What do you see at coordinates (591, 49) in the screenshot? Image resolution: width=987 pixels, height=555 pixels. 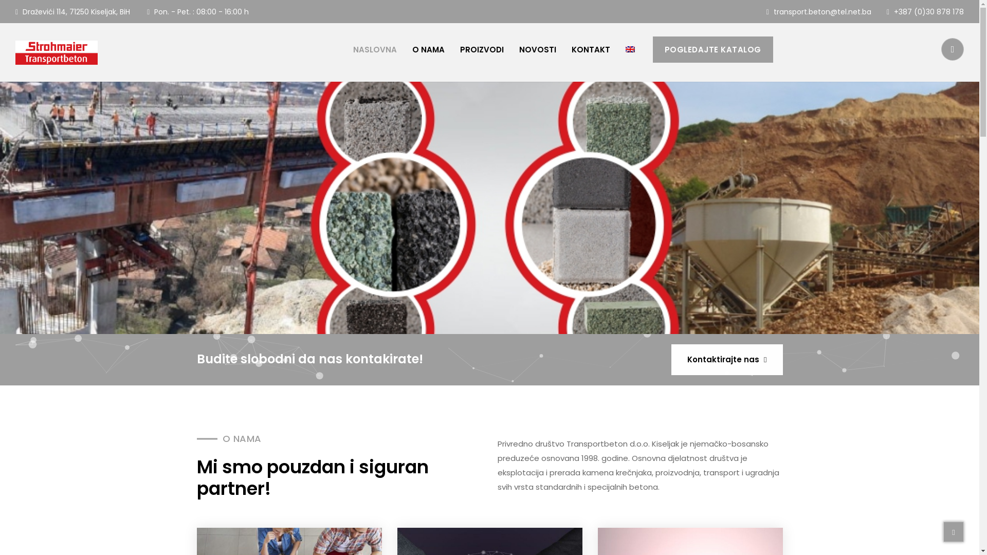 I see `KONTAKT` at bounding box center [591, 49].